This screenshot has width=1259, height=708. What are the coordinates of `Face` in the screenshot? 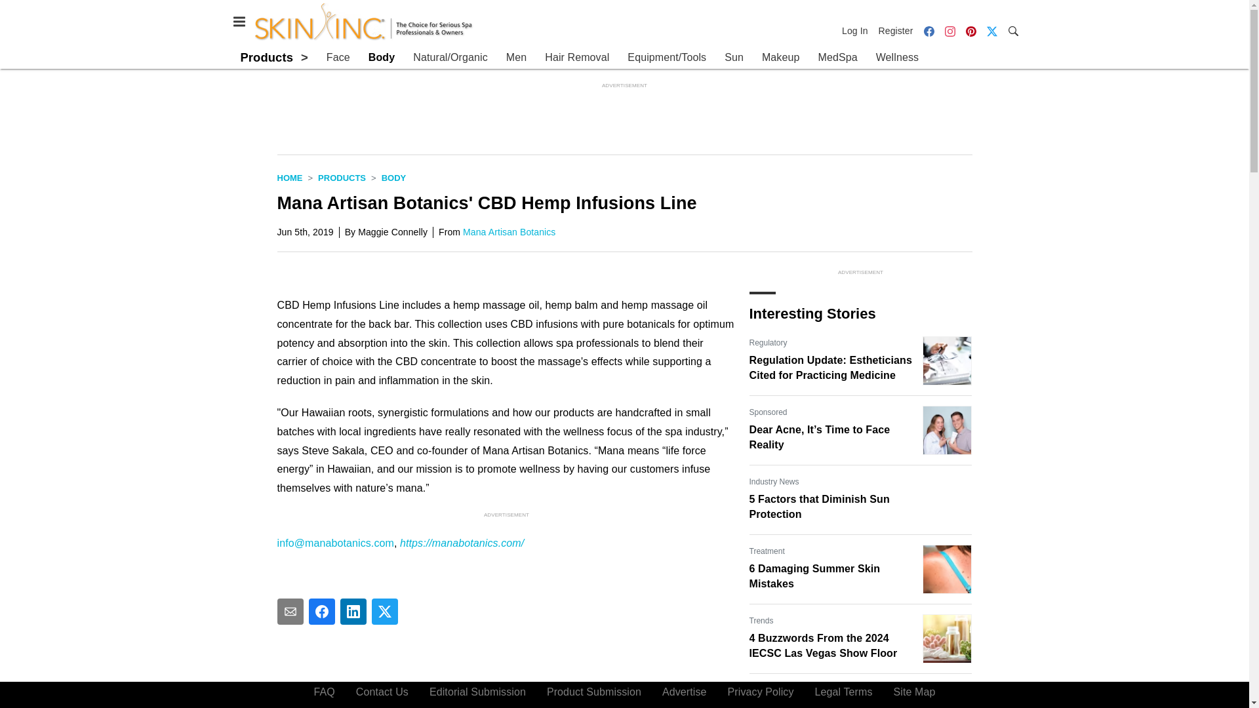 It's located at (338, 58).